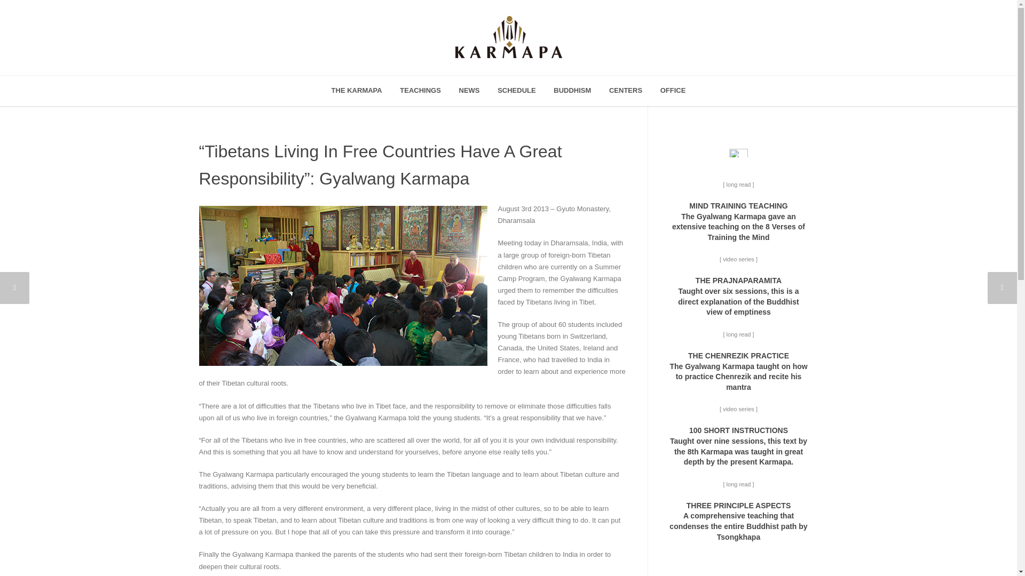 The height and width of the screenshot is (576, 1025). Describe the element at coordinates (420, 91) in the screenshot. I see `TEACHINGS` at that location.